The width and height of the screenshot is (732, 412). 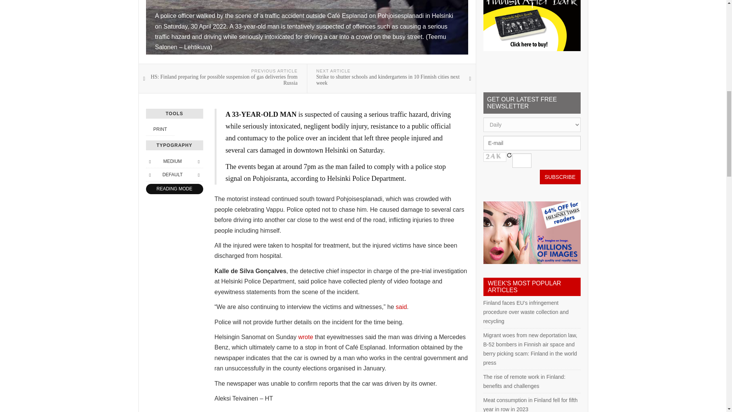 What do you see at coordinates (149, 175) in the screenshot?
I see `Previous Font Style` at bounding box center [149, 175].